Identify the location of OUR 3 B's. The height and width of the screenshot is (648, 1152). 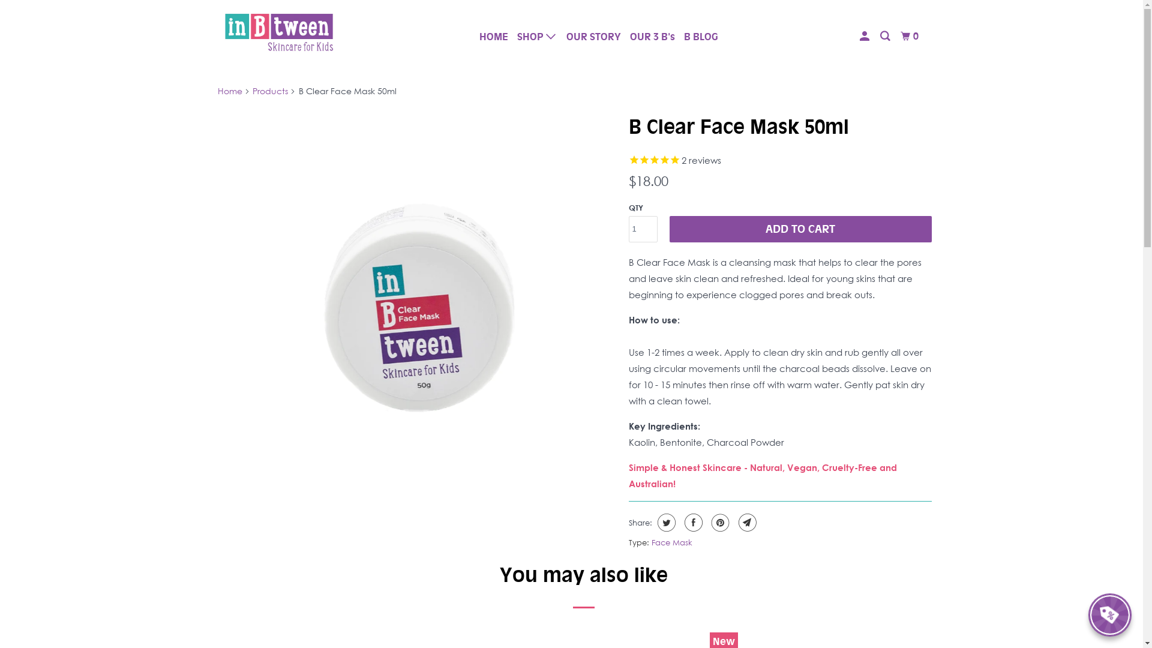
(653, 37).